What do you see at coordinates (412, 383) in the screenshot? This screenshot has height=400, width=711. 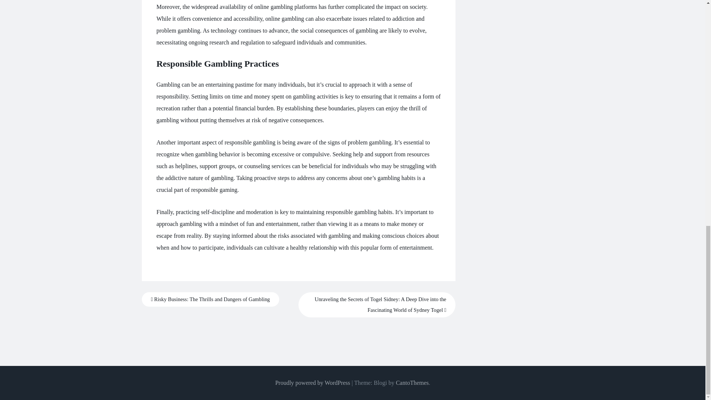 I see `CantoThemes` at bounding box center [412, 383].